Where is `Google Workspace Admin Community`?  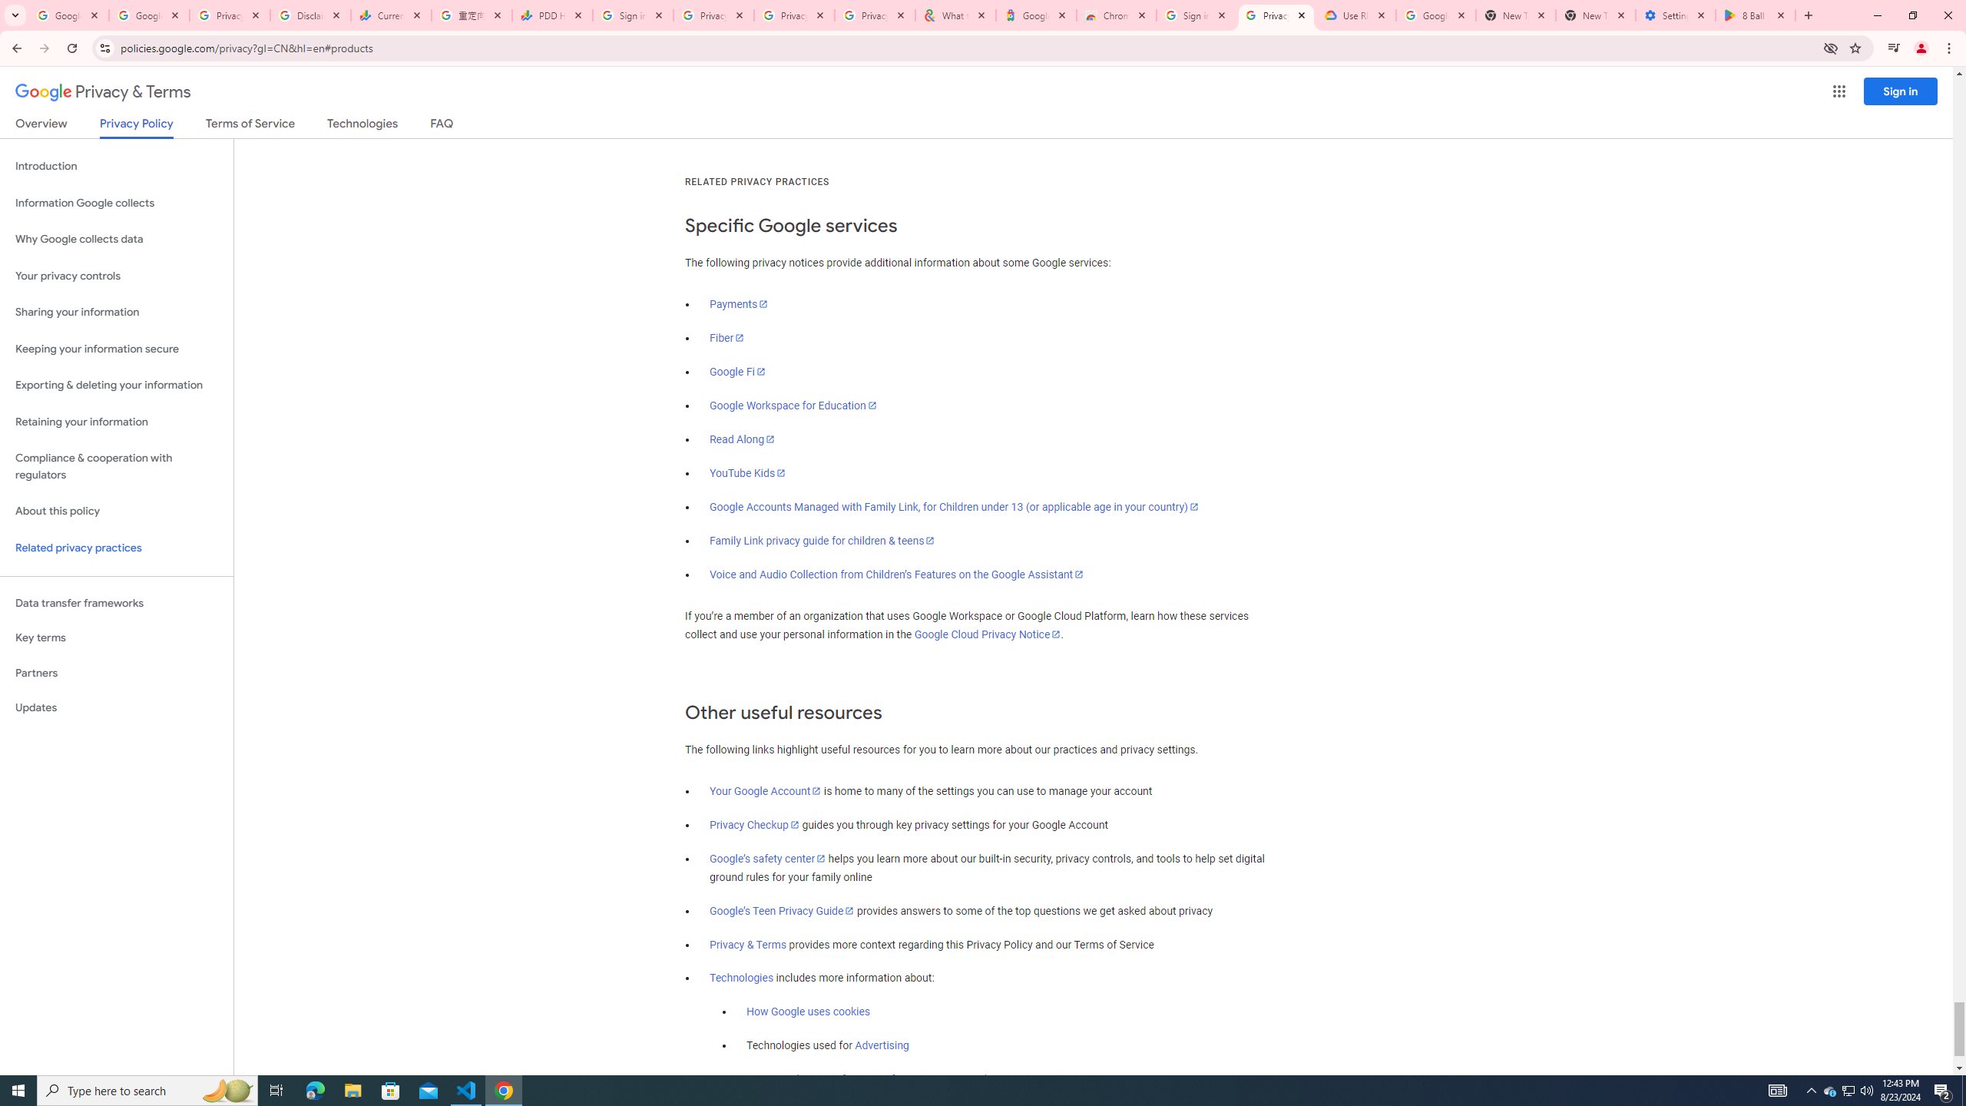
Google Workspace Admin Community is located at coordinates (69, 15).